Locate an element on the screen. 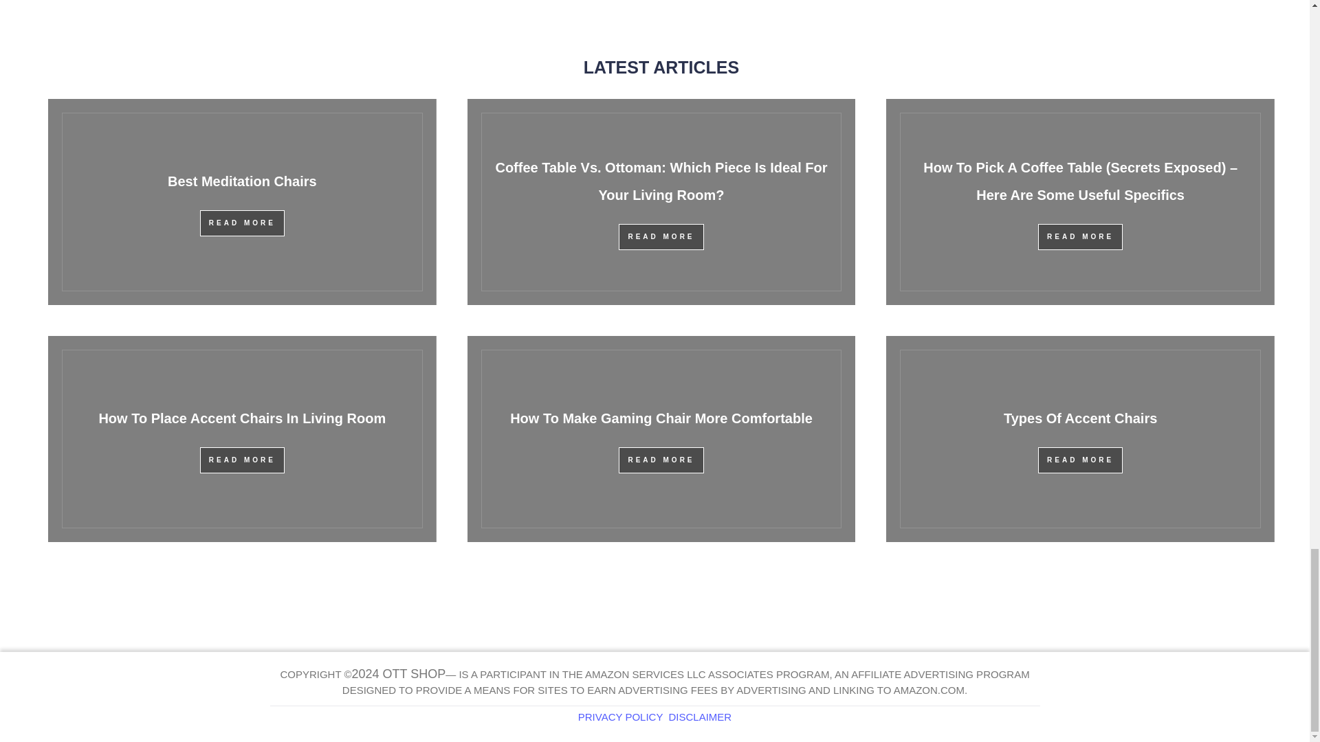 The image size is (1320, 742). How To Place Accent Chairs In Living Room is located at coordinates (241, 418).